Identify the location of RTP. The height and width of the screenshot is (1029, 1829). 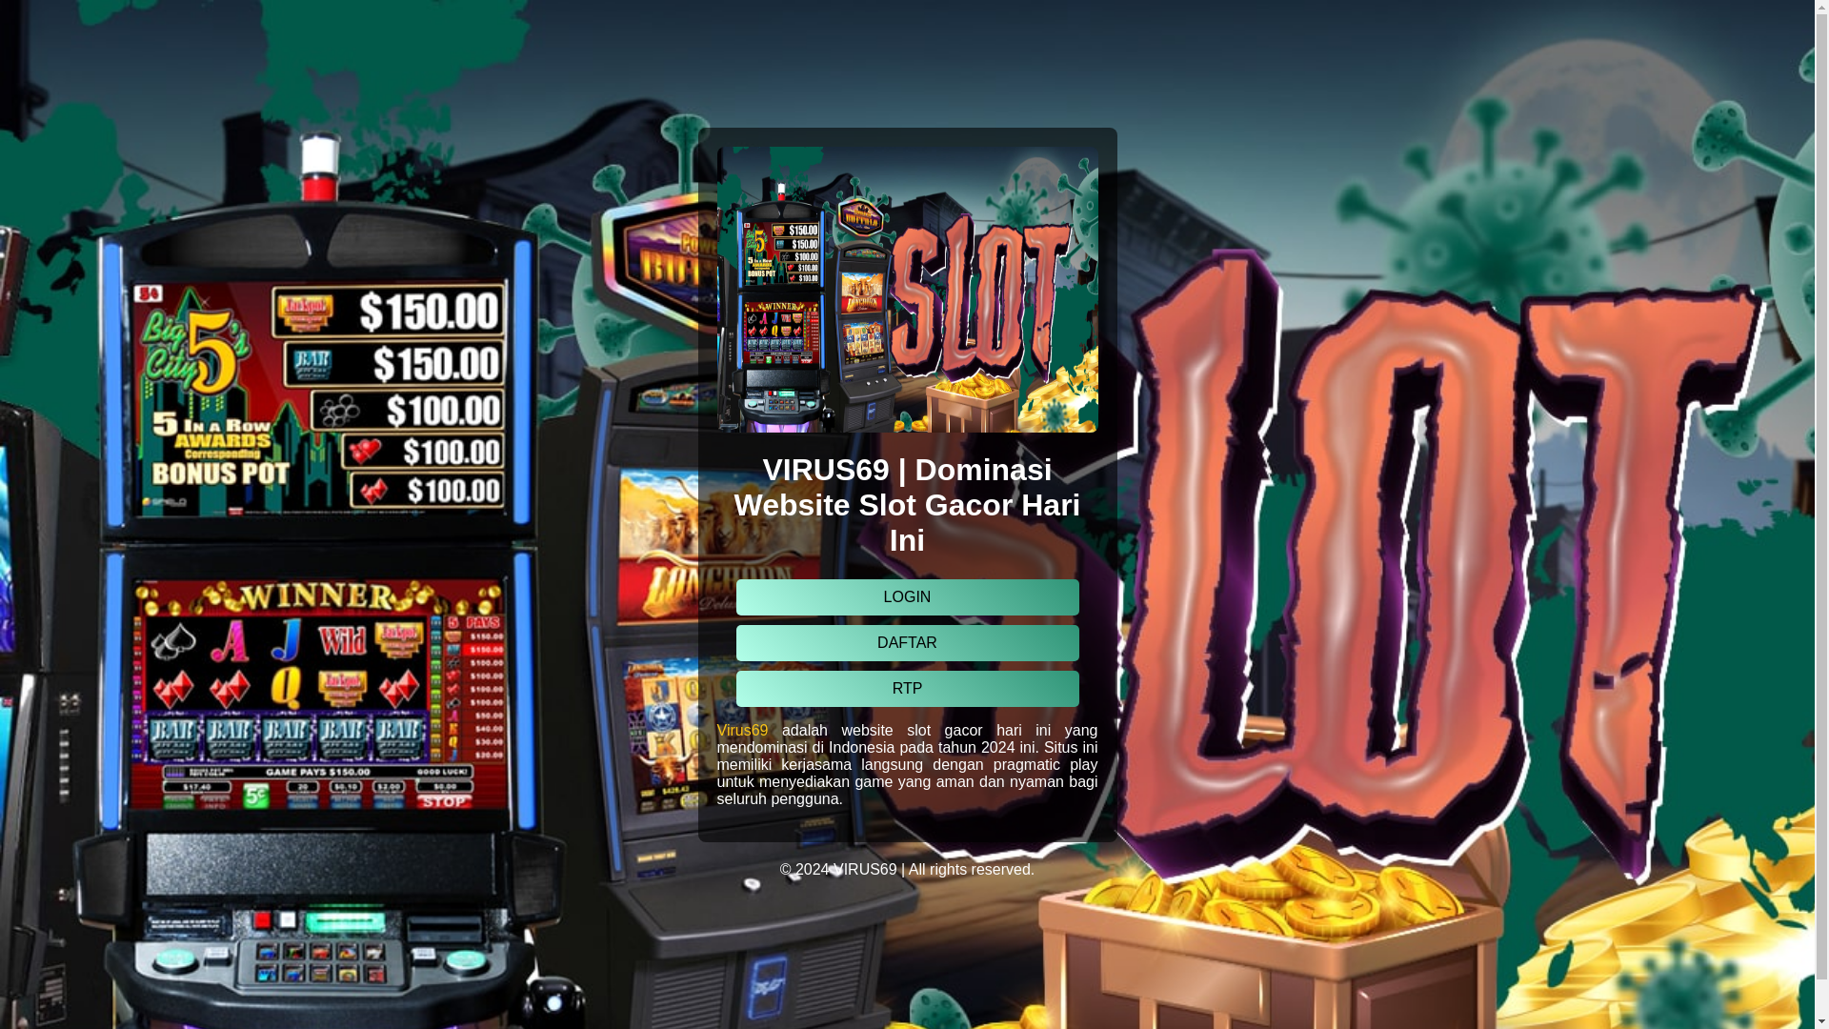
(907, 688).